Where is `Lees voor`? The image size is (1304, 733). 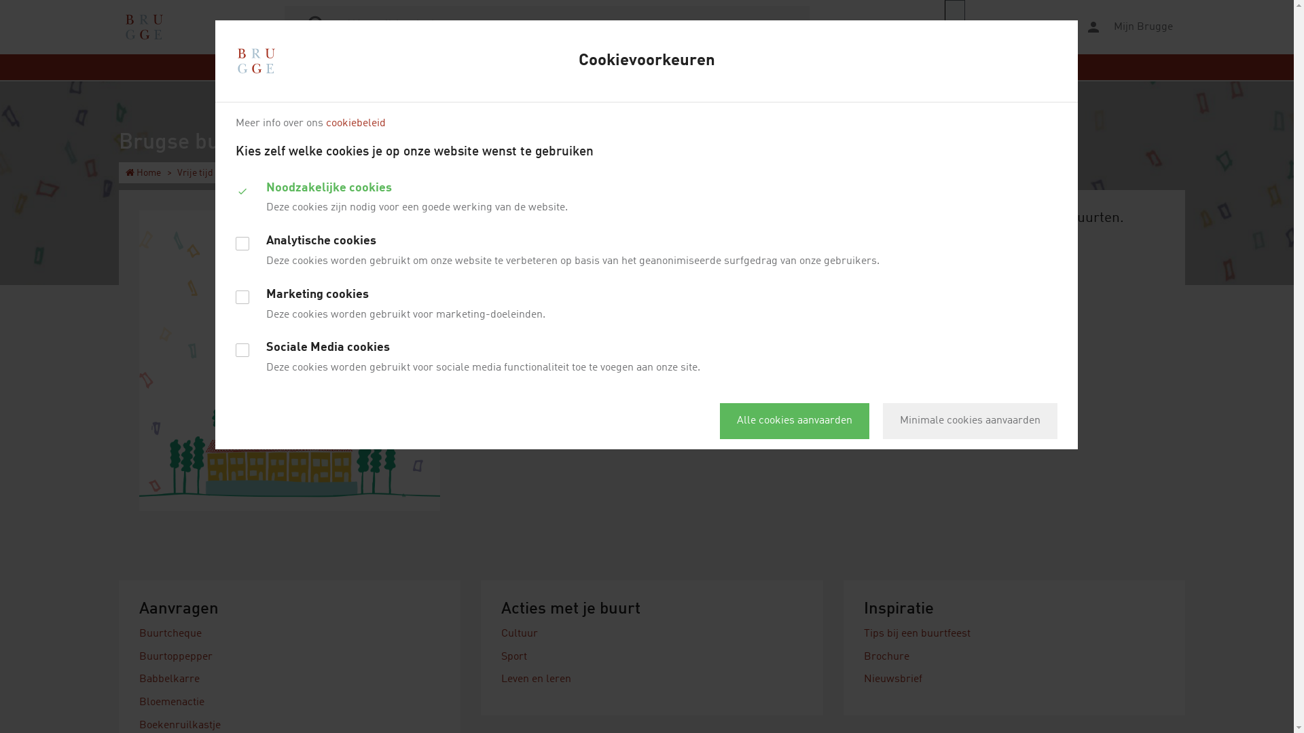
Lees voor is located at coordinates (1006, 27).